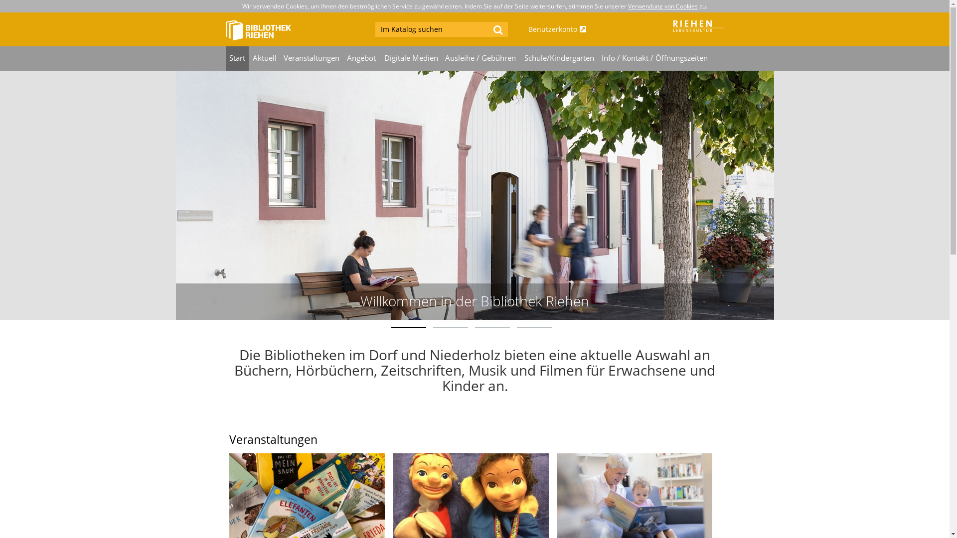  Describe the element at coordinates (663, 6) in the screenshot. I see `Verwendung von Cookies` at that location.